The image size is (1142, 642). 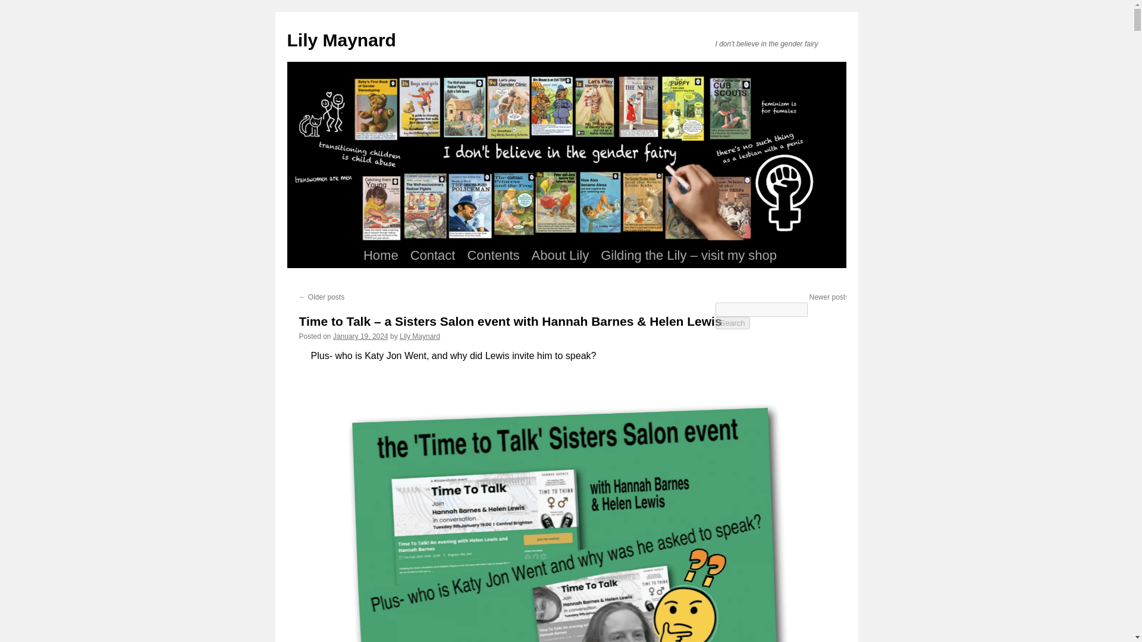 What do you see at coordinates (560, 256) in the screenshot?
I see `About Lily` at bounding box center [560, 256].